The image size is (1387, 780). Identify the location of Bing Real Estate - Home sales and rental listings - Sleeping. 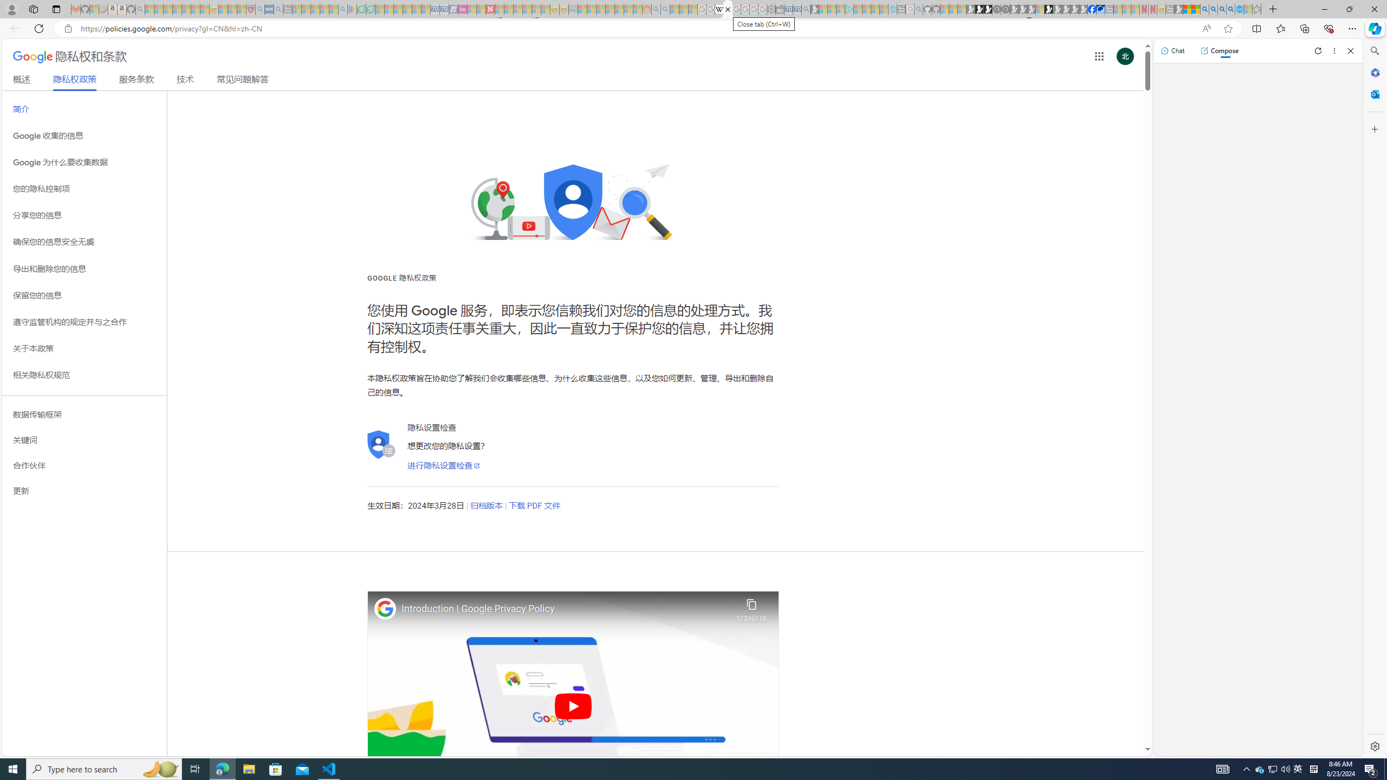
(806, 9).